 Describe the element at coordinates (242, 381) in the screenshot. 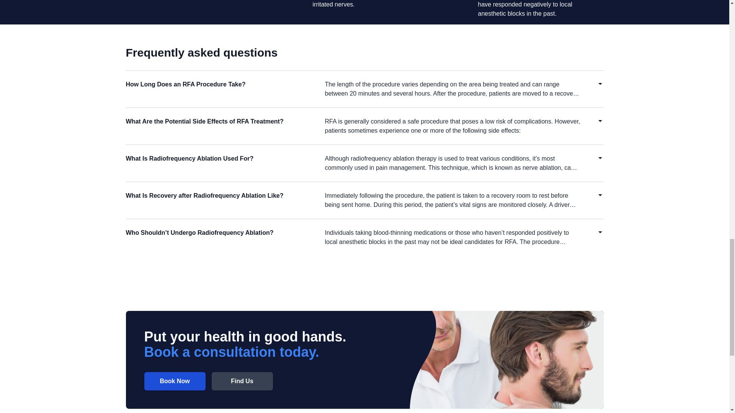

I see `Find Us` at that location.